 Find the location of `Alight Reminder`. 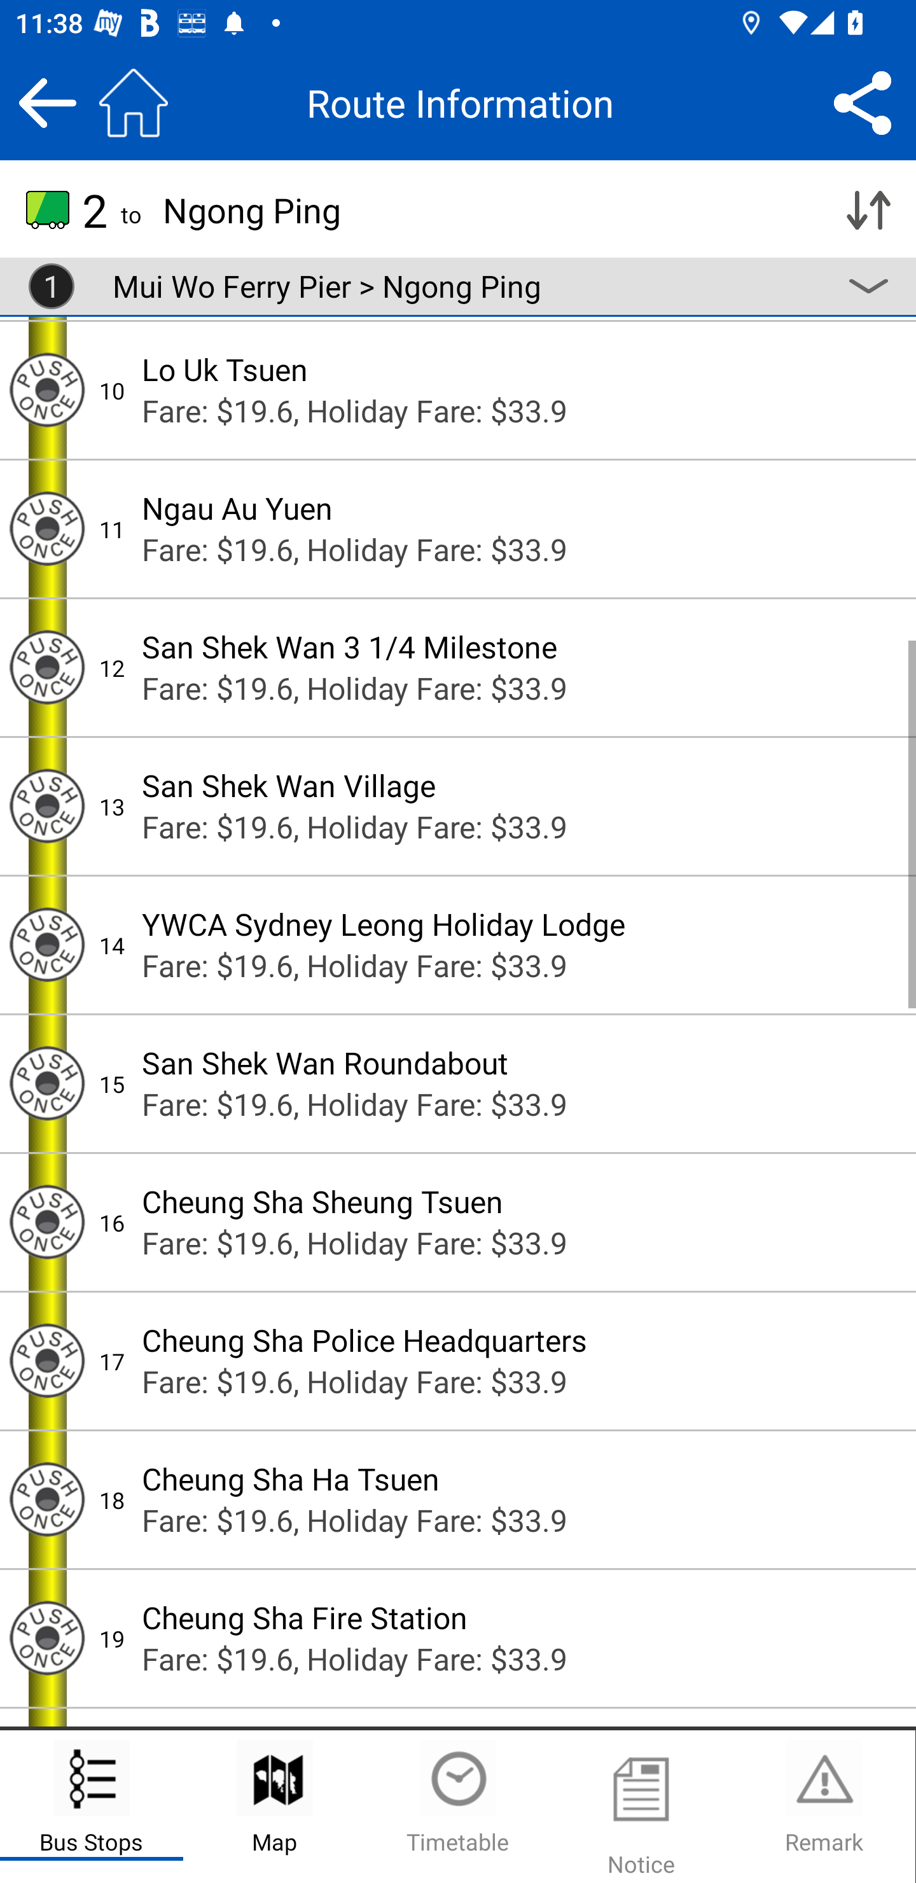

Alight Reminder is located at coordinates (47, 528).